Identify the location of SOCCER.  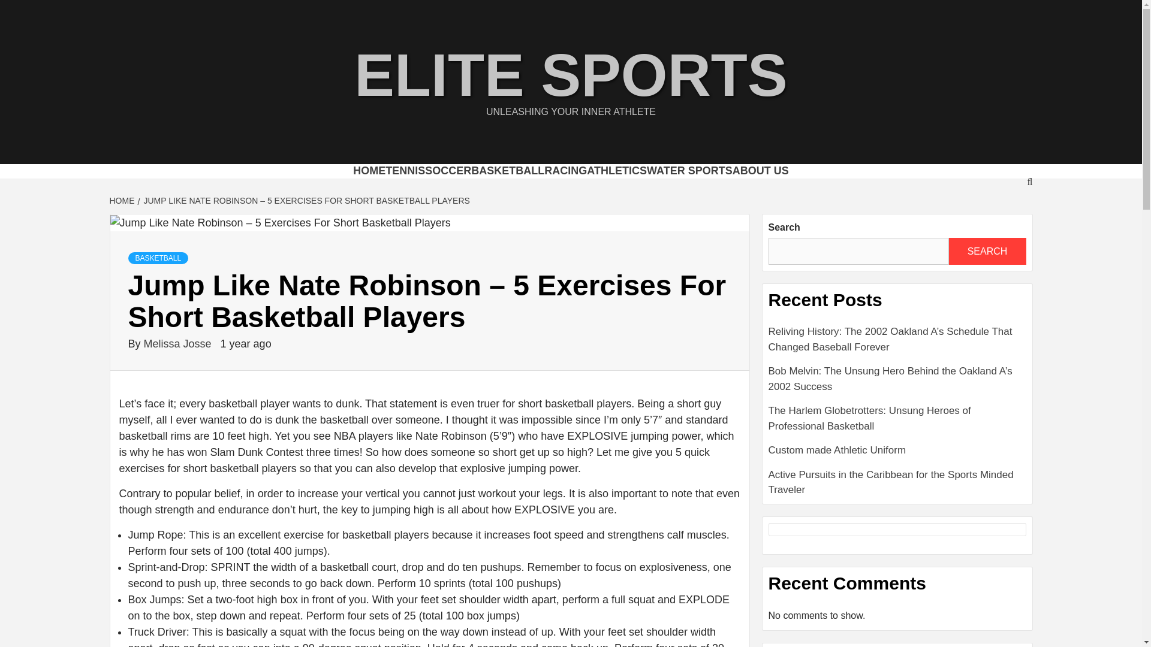
(447, 170).